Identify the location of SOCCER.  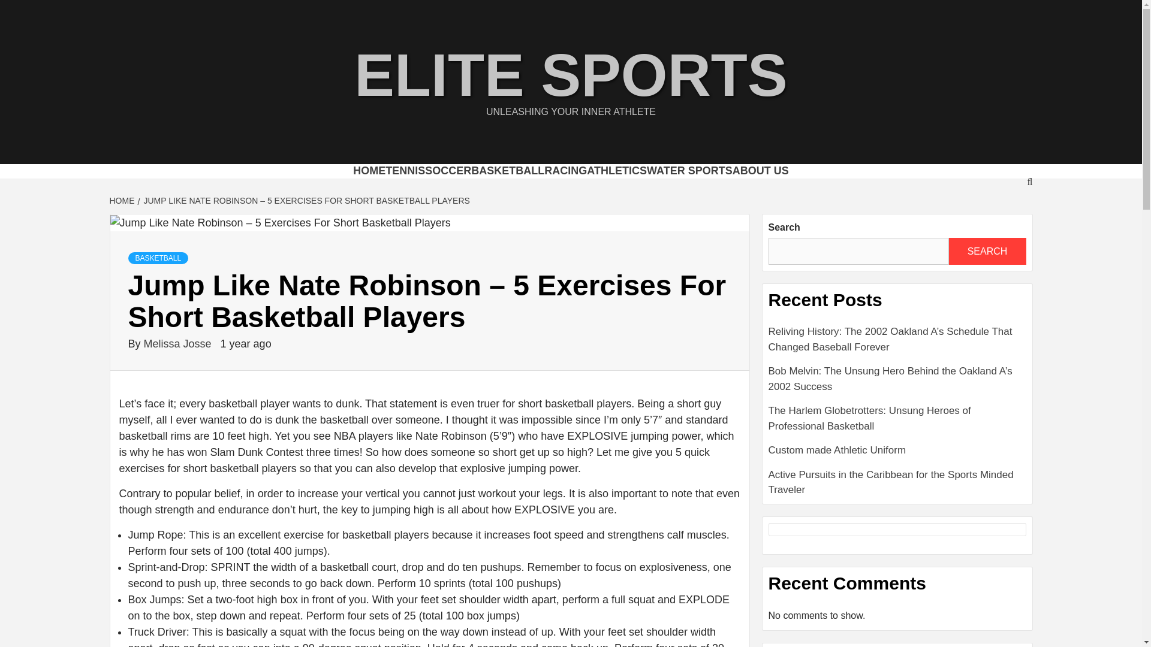
(447, 170).